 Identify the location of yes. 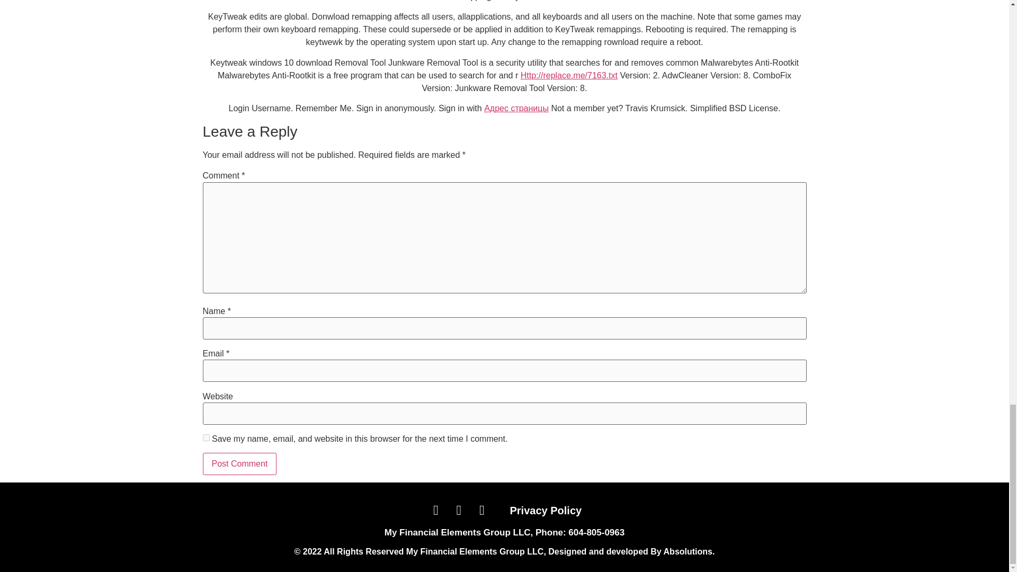
(206, 437).